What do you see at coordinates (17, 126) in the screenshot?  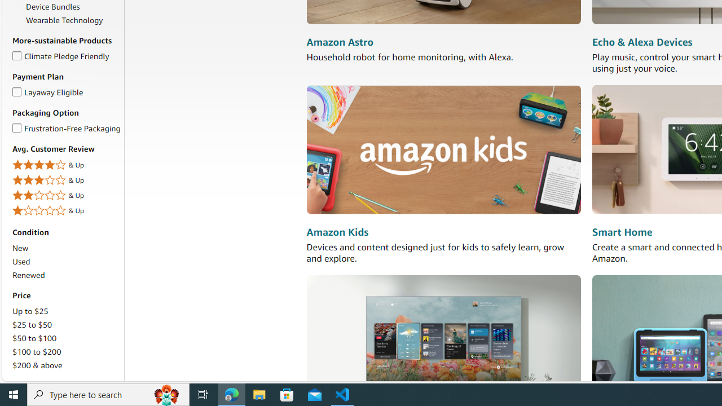 I see `Frustration-Free Packaging` at bounding box center [17, 126].